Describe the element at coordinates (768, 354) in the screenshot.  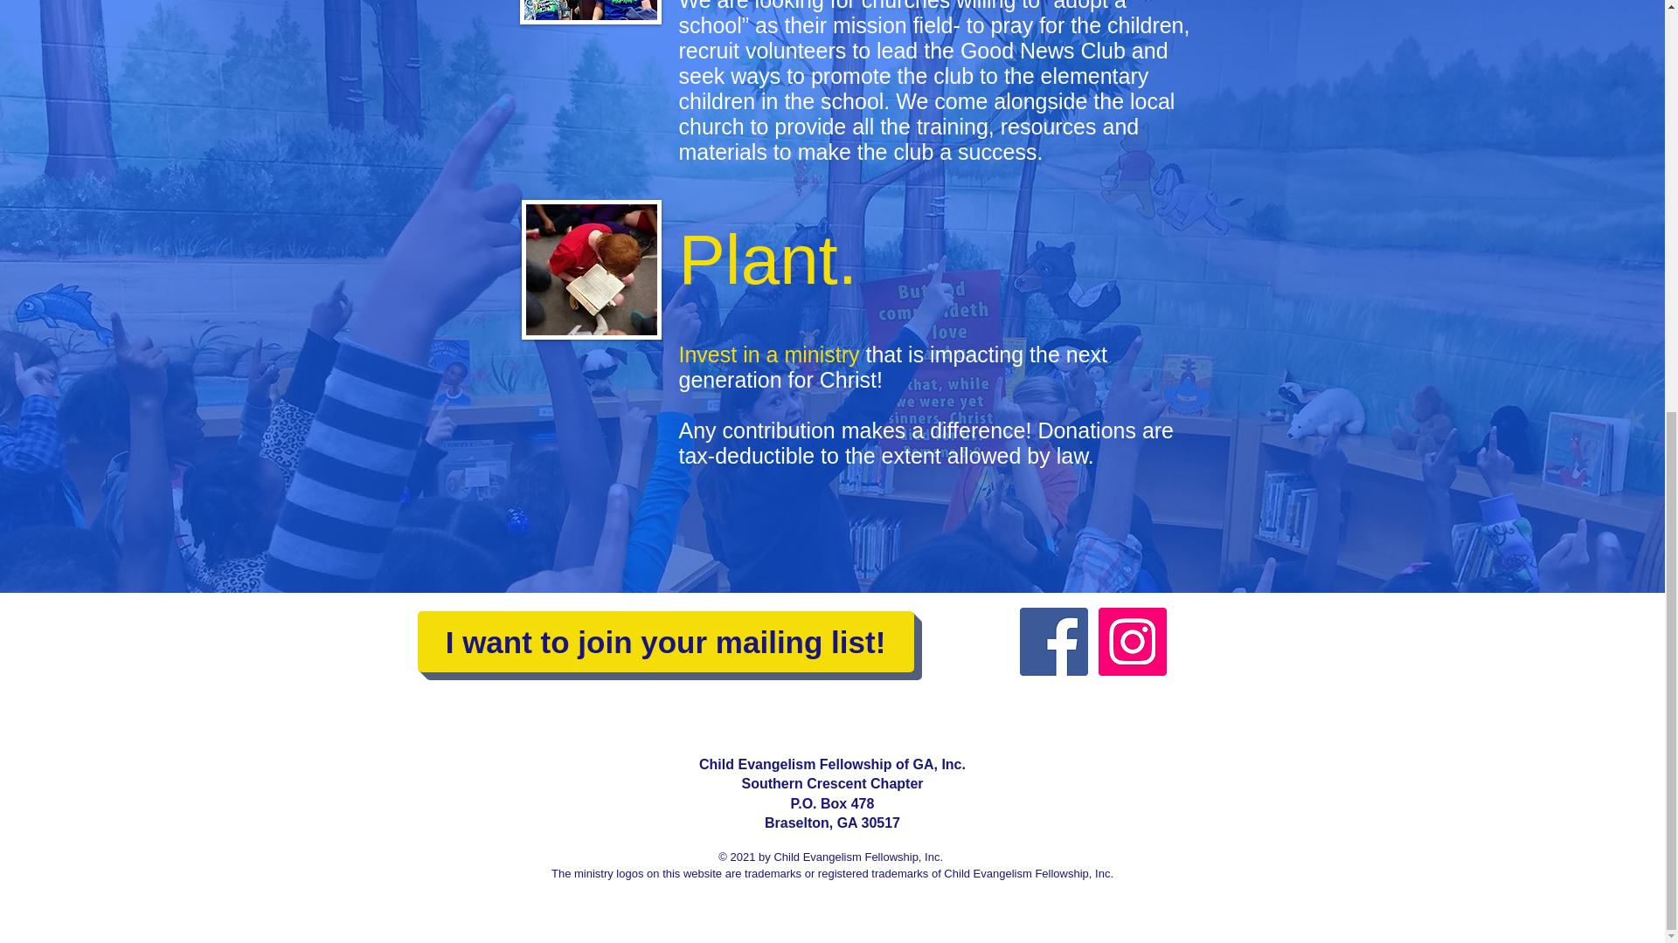
I see `Invest in a ministry` at that location.